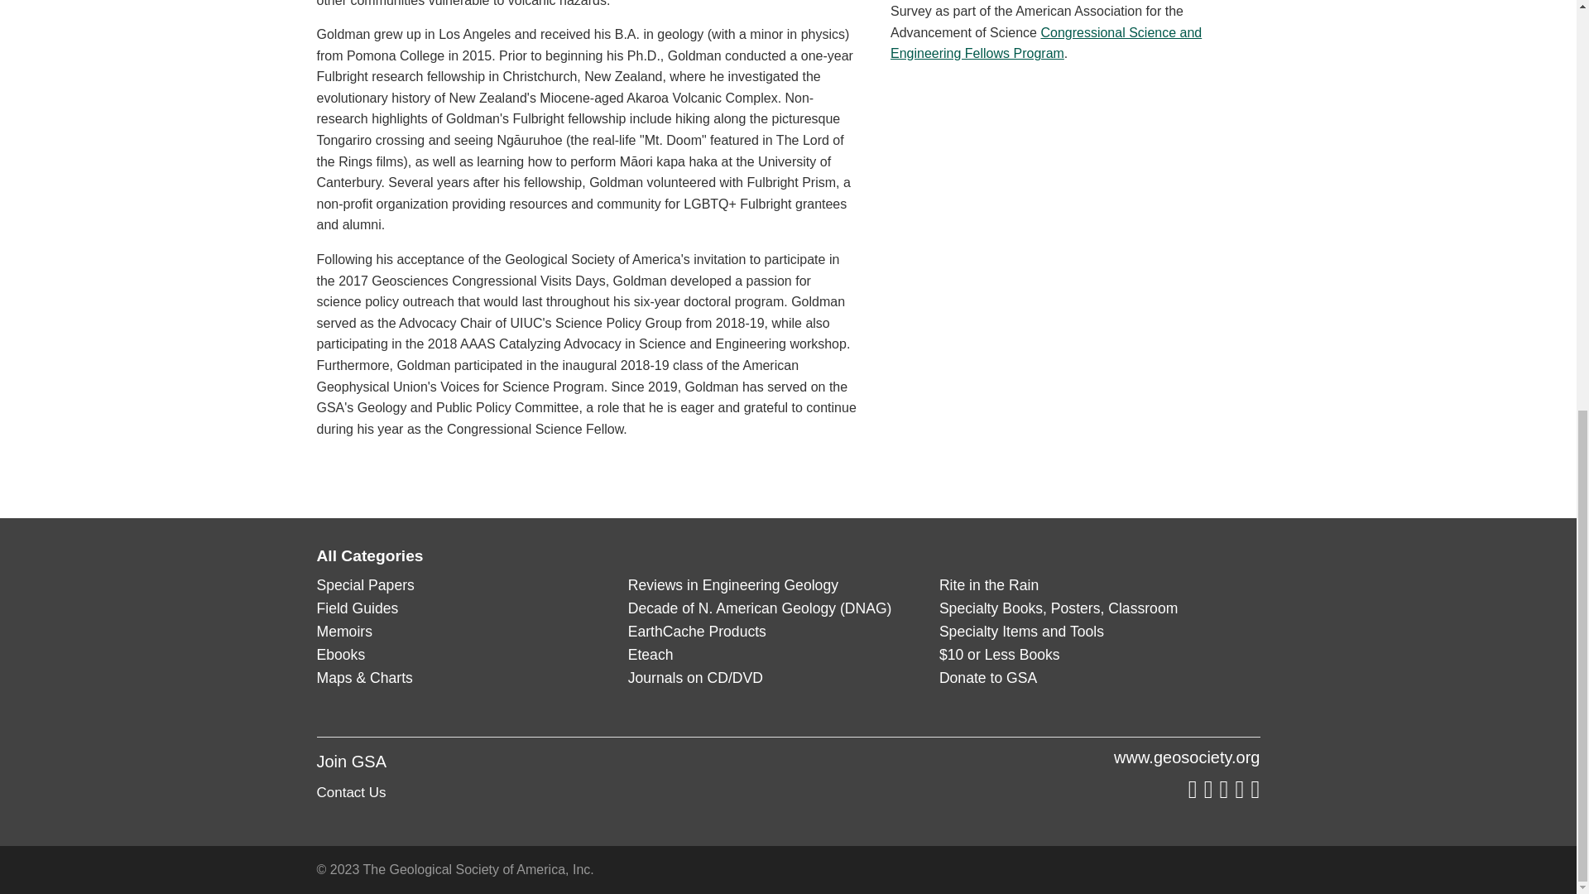 The height and width of the screenshot is (894, 1589). I want to click on Memoirs, so click(344, 631).